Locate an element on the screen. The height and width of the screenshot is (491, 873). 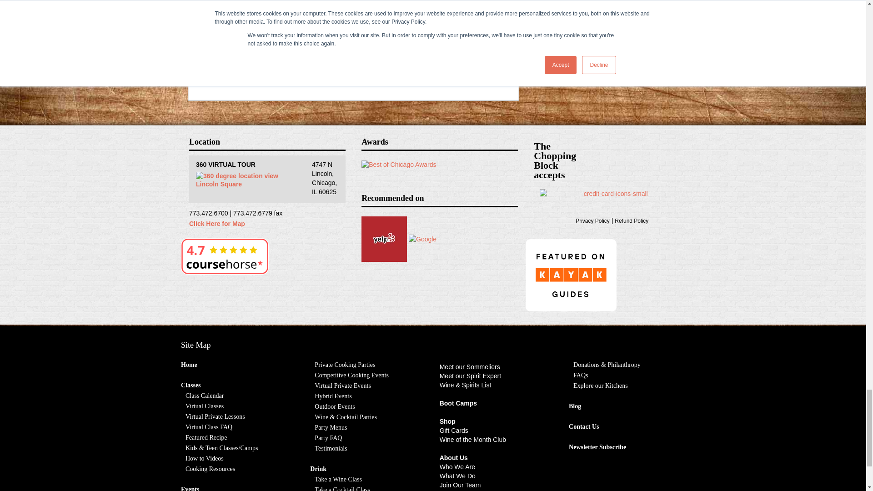
Submit Comment is located at coordinates (292, 69).